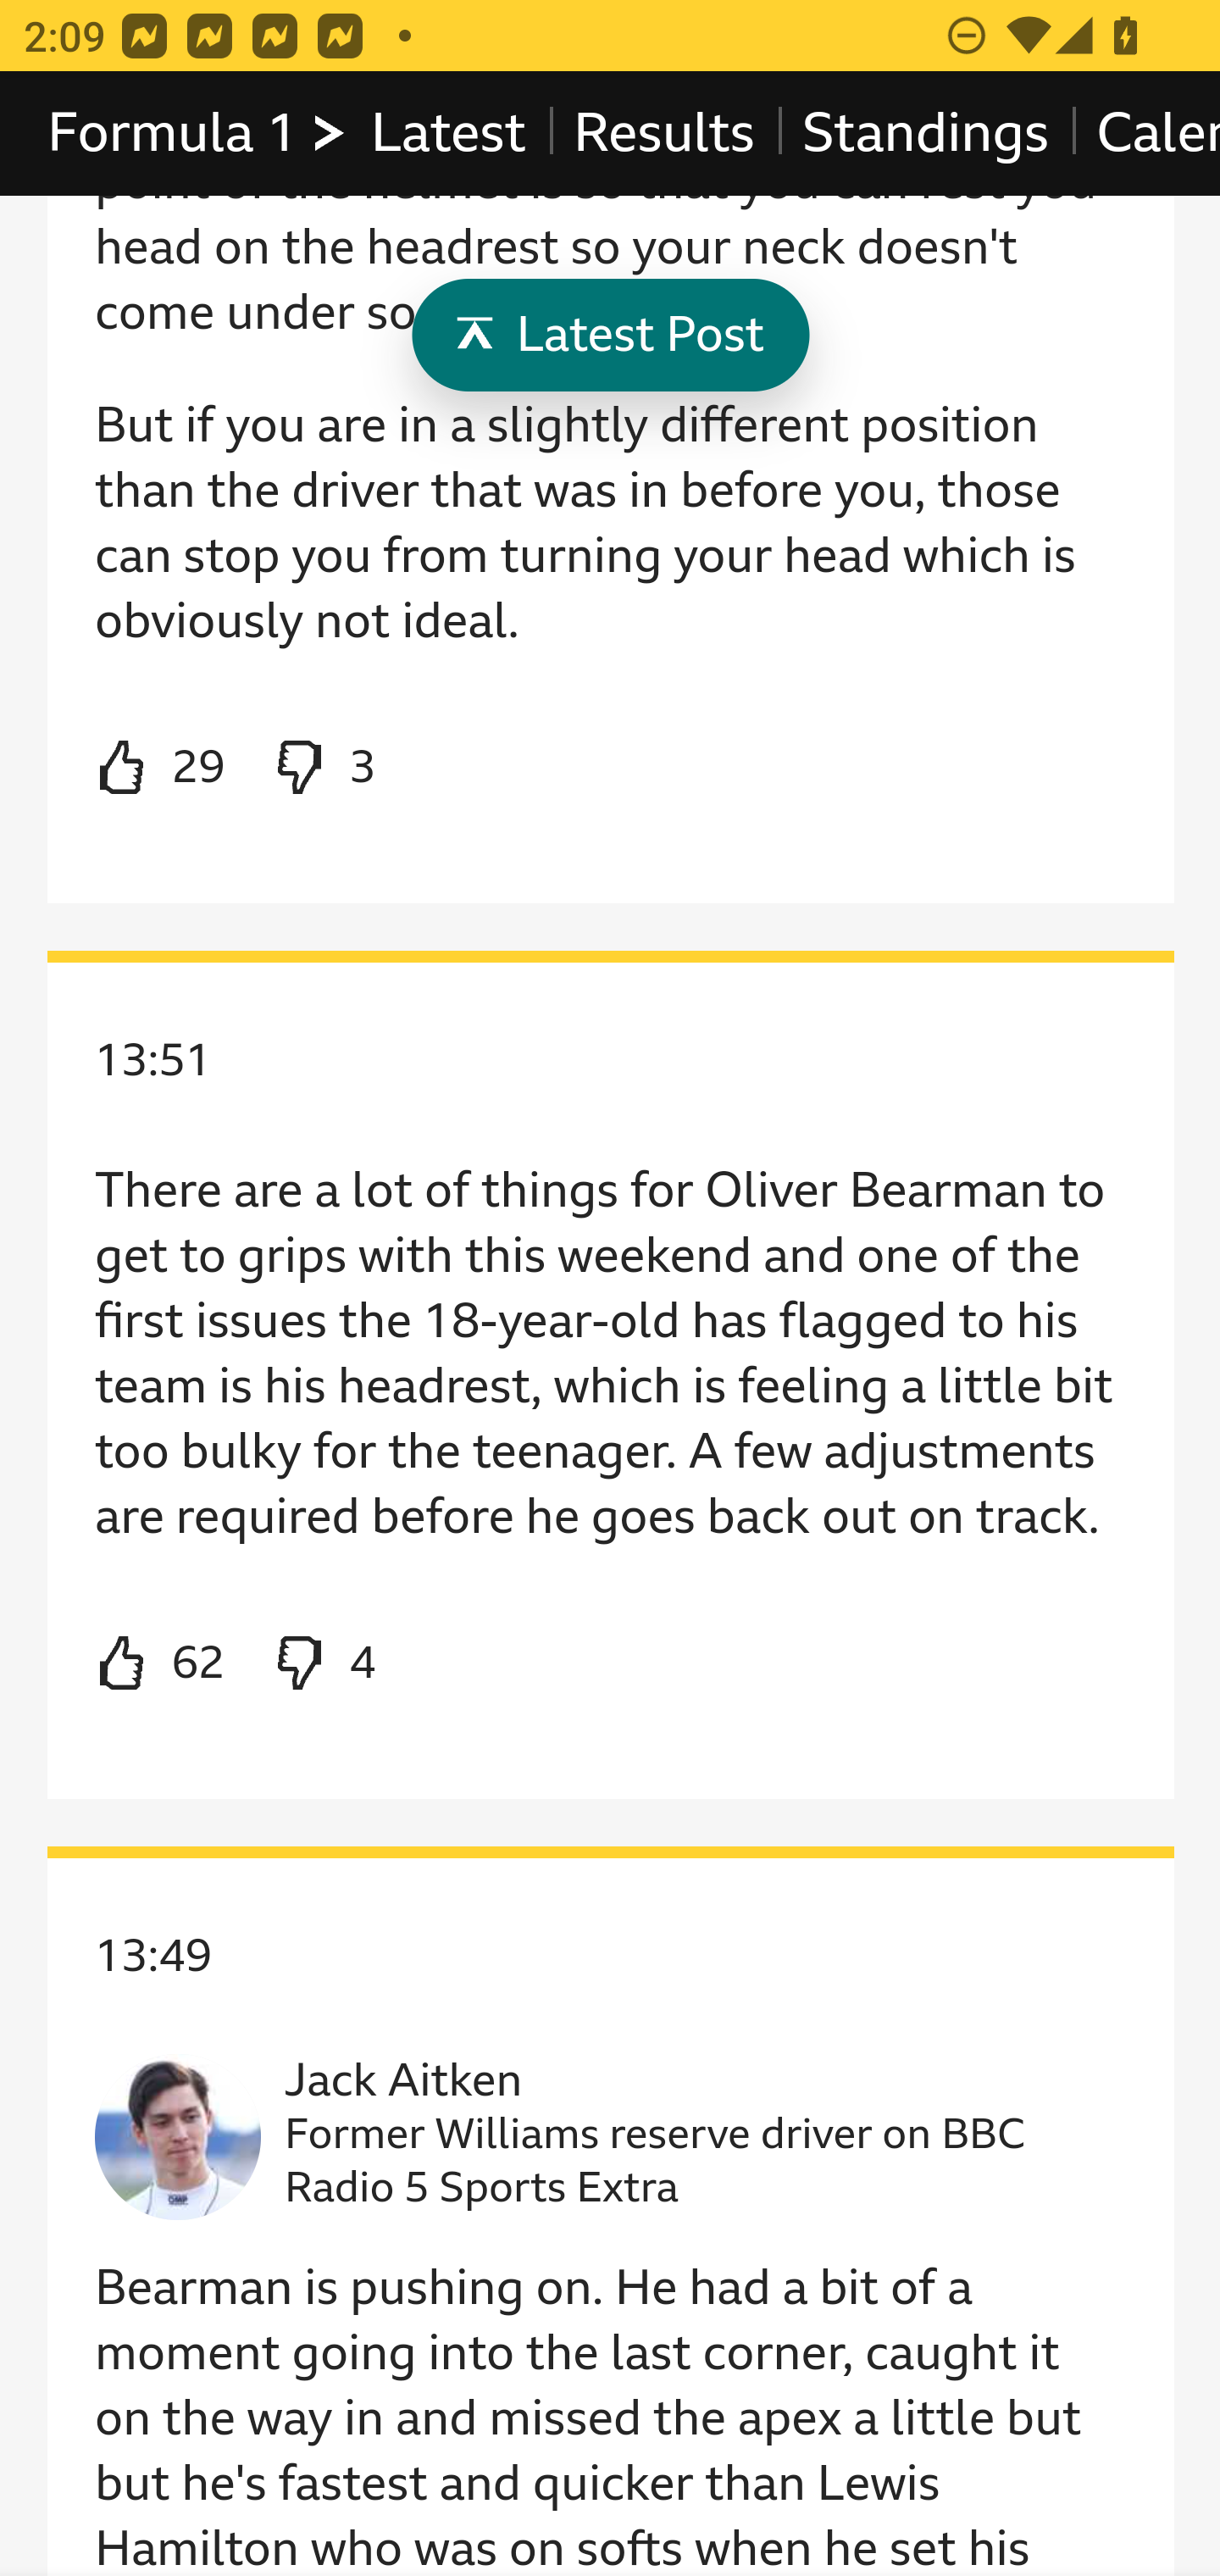 The image size is (1220, 2576). Describe the element at coordinates (160, 769) in the screenshot. I see `Like` at that location.